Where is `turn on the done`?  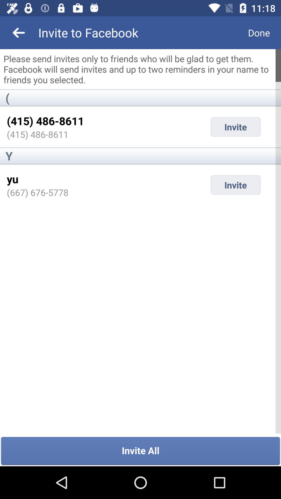
turn on the done is located at coordinates (259, 33).